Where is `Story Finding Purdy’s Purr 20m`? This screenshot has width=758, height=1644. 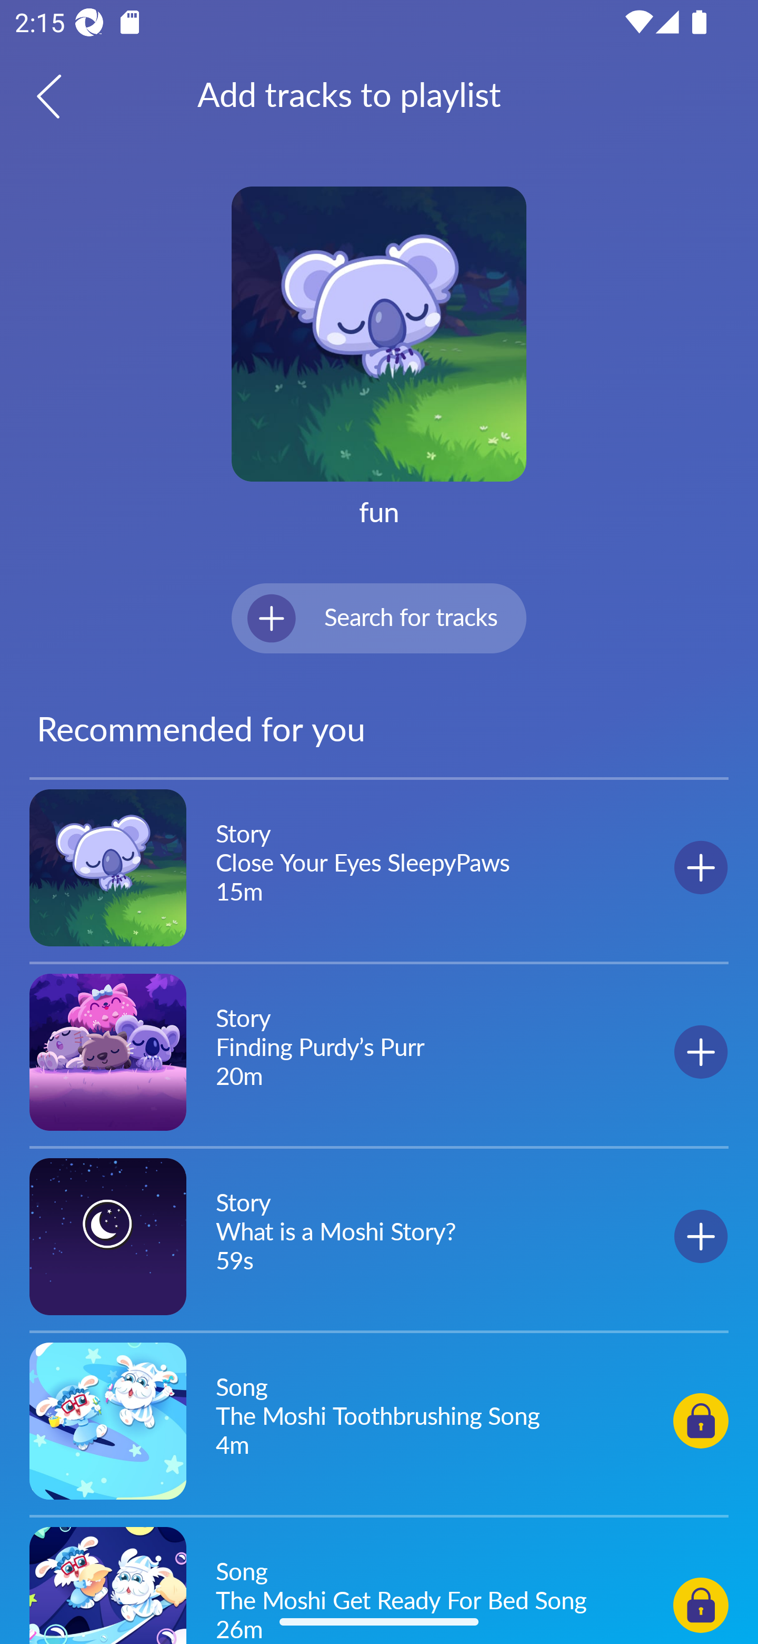 Story Finding Purdy’s Purr 20m is located at coordinates (379, 1052).